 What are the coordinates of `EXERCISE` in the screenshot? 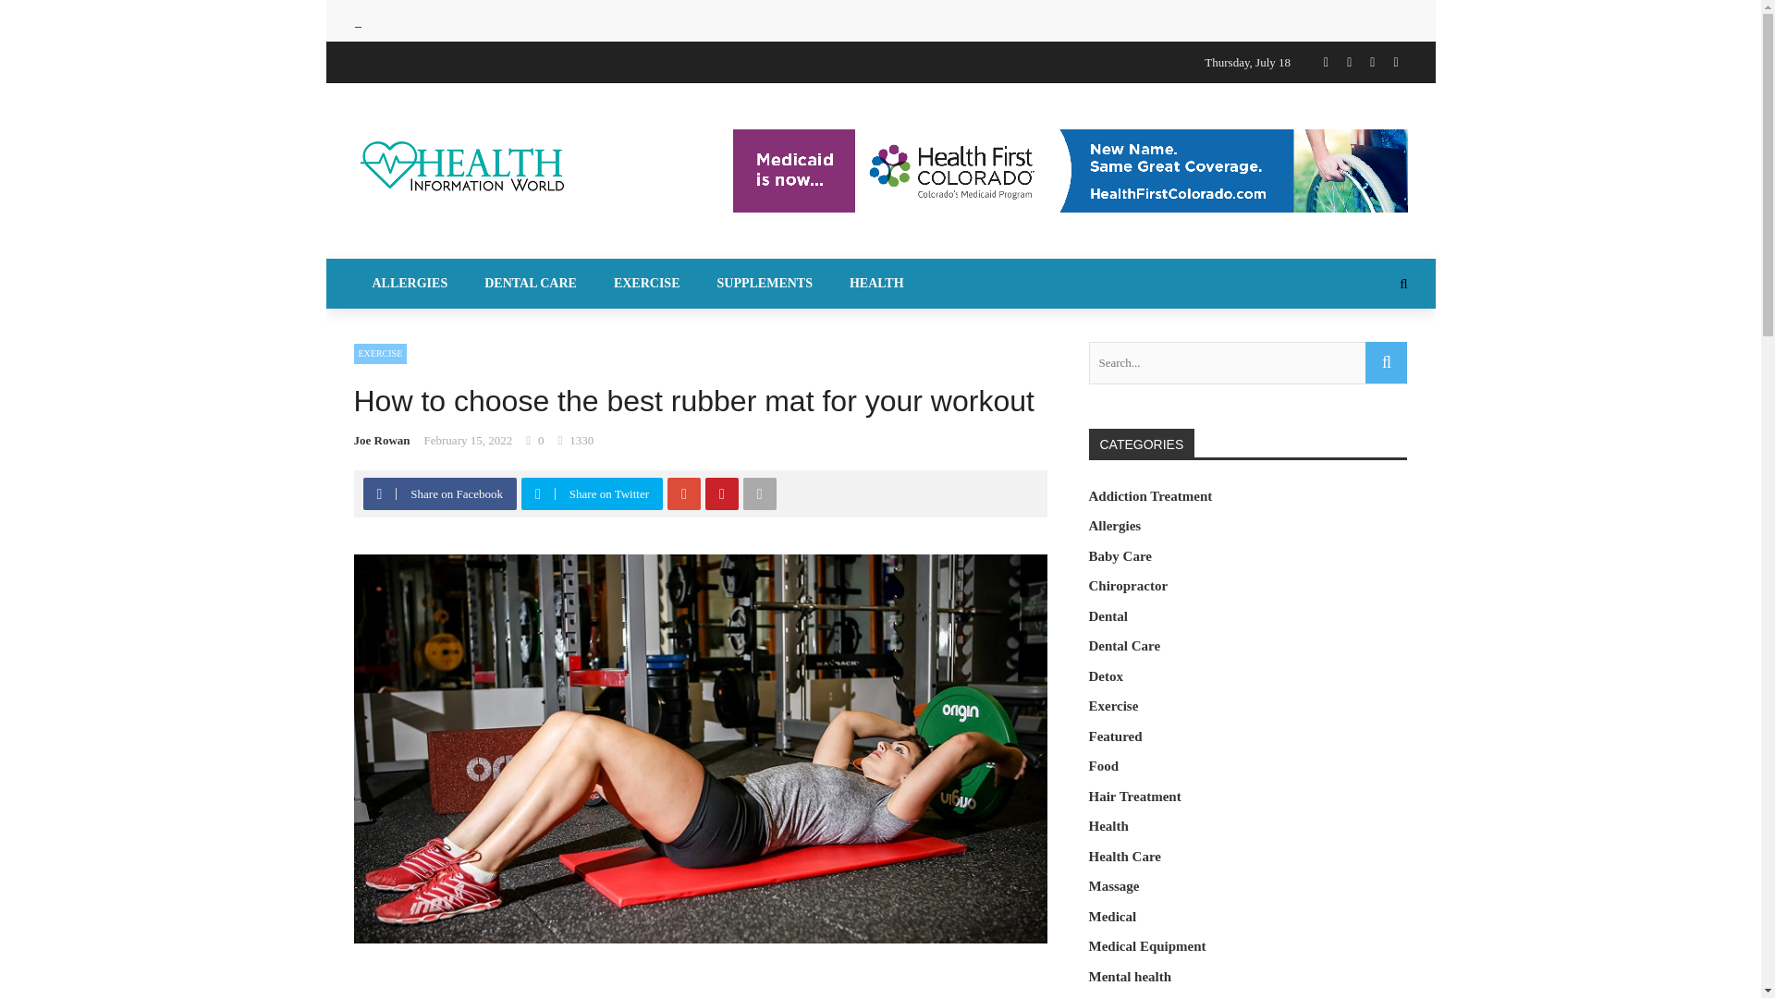 It's located at (647, 283).